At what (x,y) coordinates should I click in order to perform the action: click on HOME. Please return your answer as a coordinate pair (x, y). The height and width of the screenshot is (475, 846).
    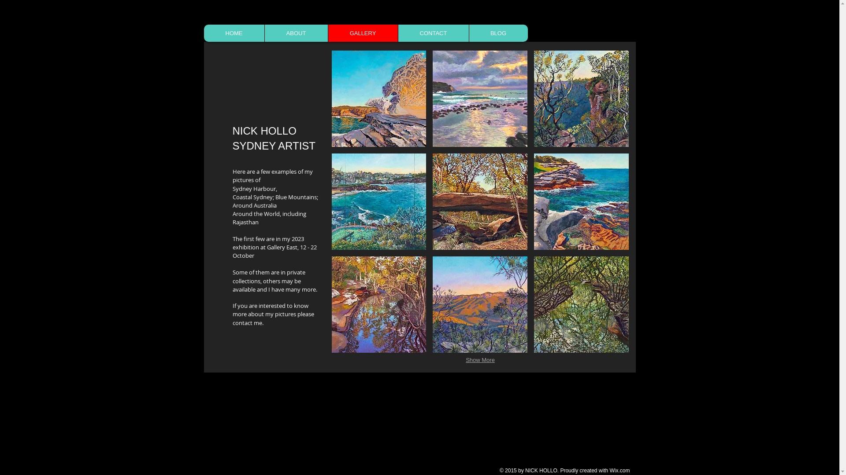
    Looking at the image, I should click on (234, 33).